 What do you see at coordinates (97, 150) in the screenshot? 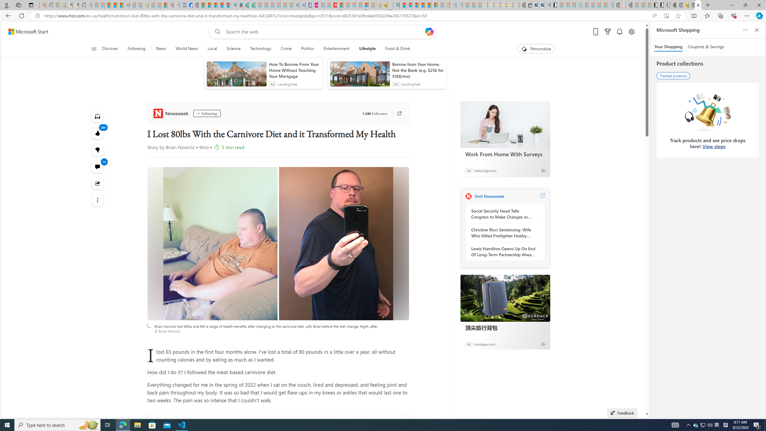
I see `383` at bounding box center [97, 150].